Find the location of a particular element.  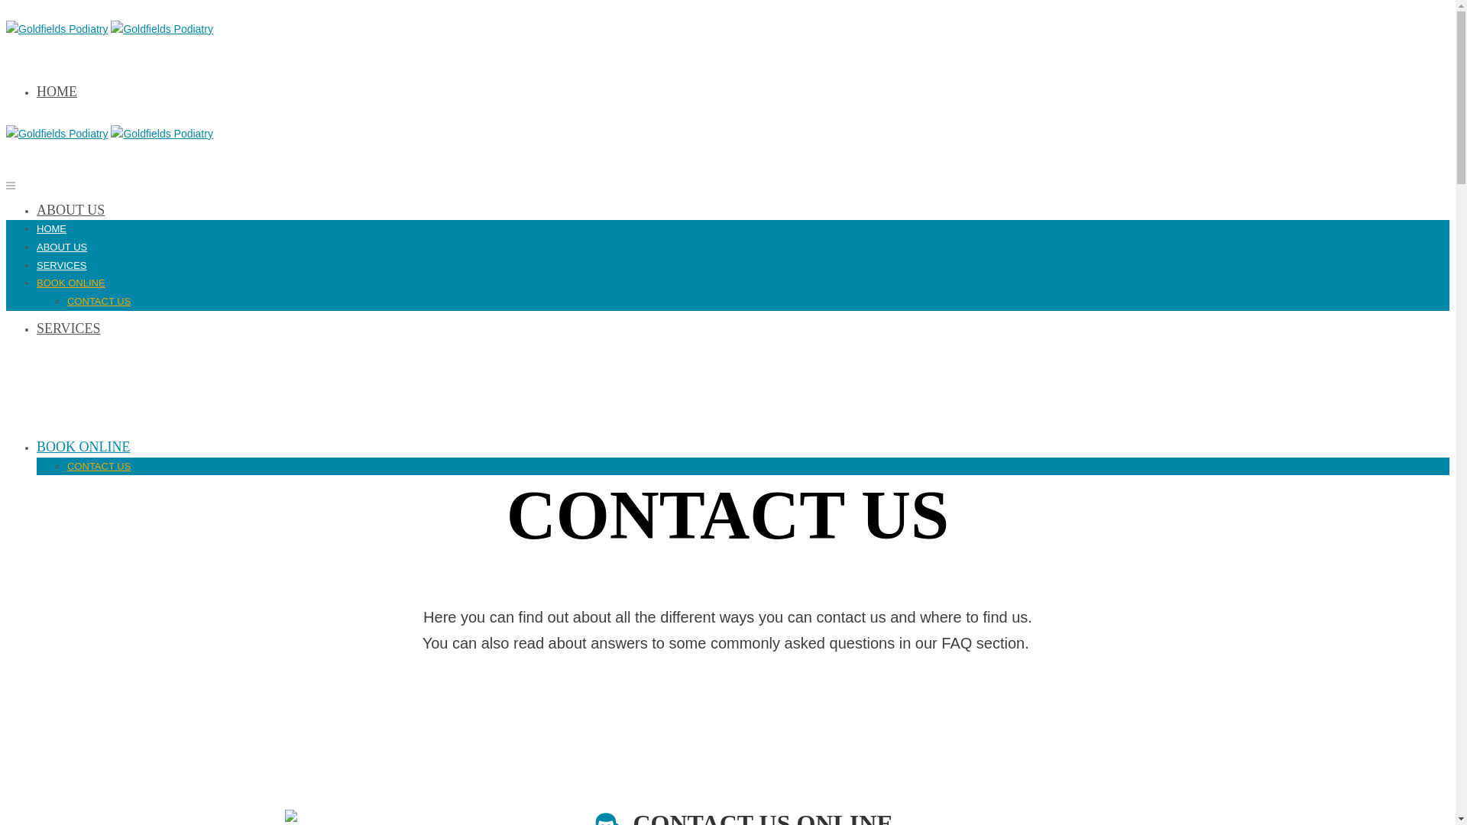

ABOUT US is located at coordinates (70, 210).